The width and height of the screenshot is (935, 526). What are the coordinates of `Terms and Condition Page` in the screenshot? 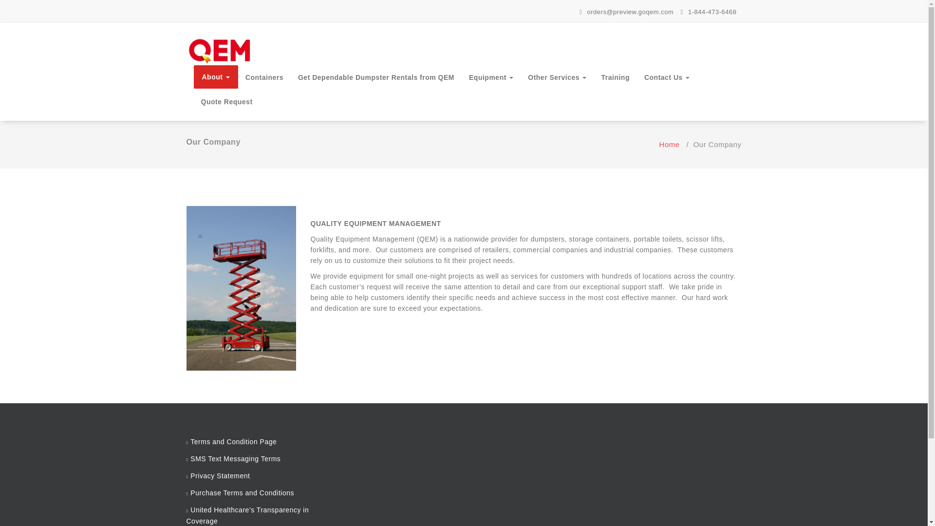 It's located at (234, 441).